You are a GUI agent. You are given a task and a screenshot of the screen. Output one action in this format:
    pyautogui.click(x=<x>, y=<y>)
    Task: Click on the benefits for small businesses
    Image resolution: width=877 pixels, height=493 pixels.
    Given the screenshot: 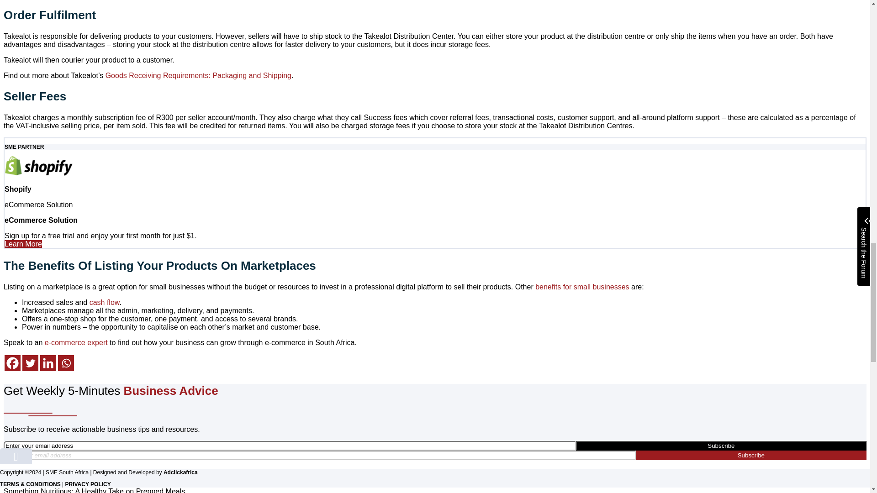 What is the action you would take?
    pyautogui.click(x=582, y=287)
    